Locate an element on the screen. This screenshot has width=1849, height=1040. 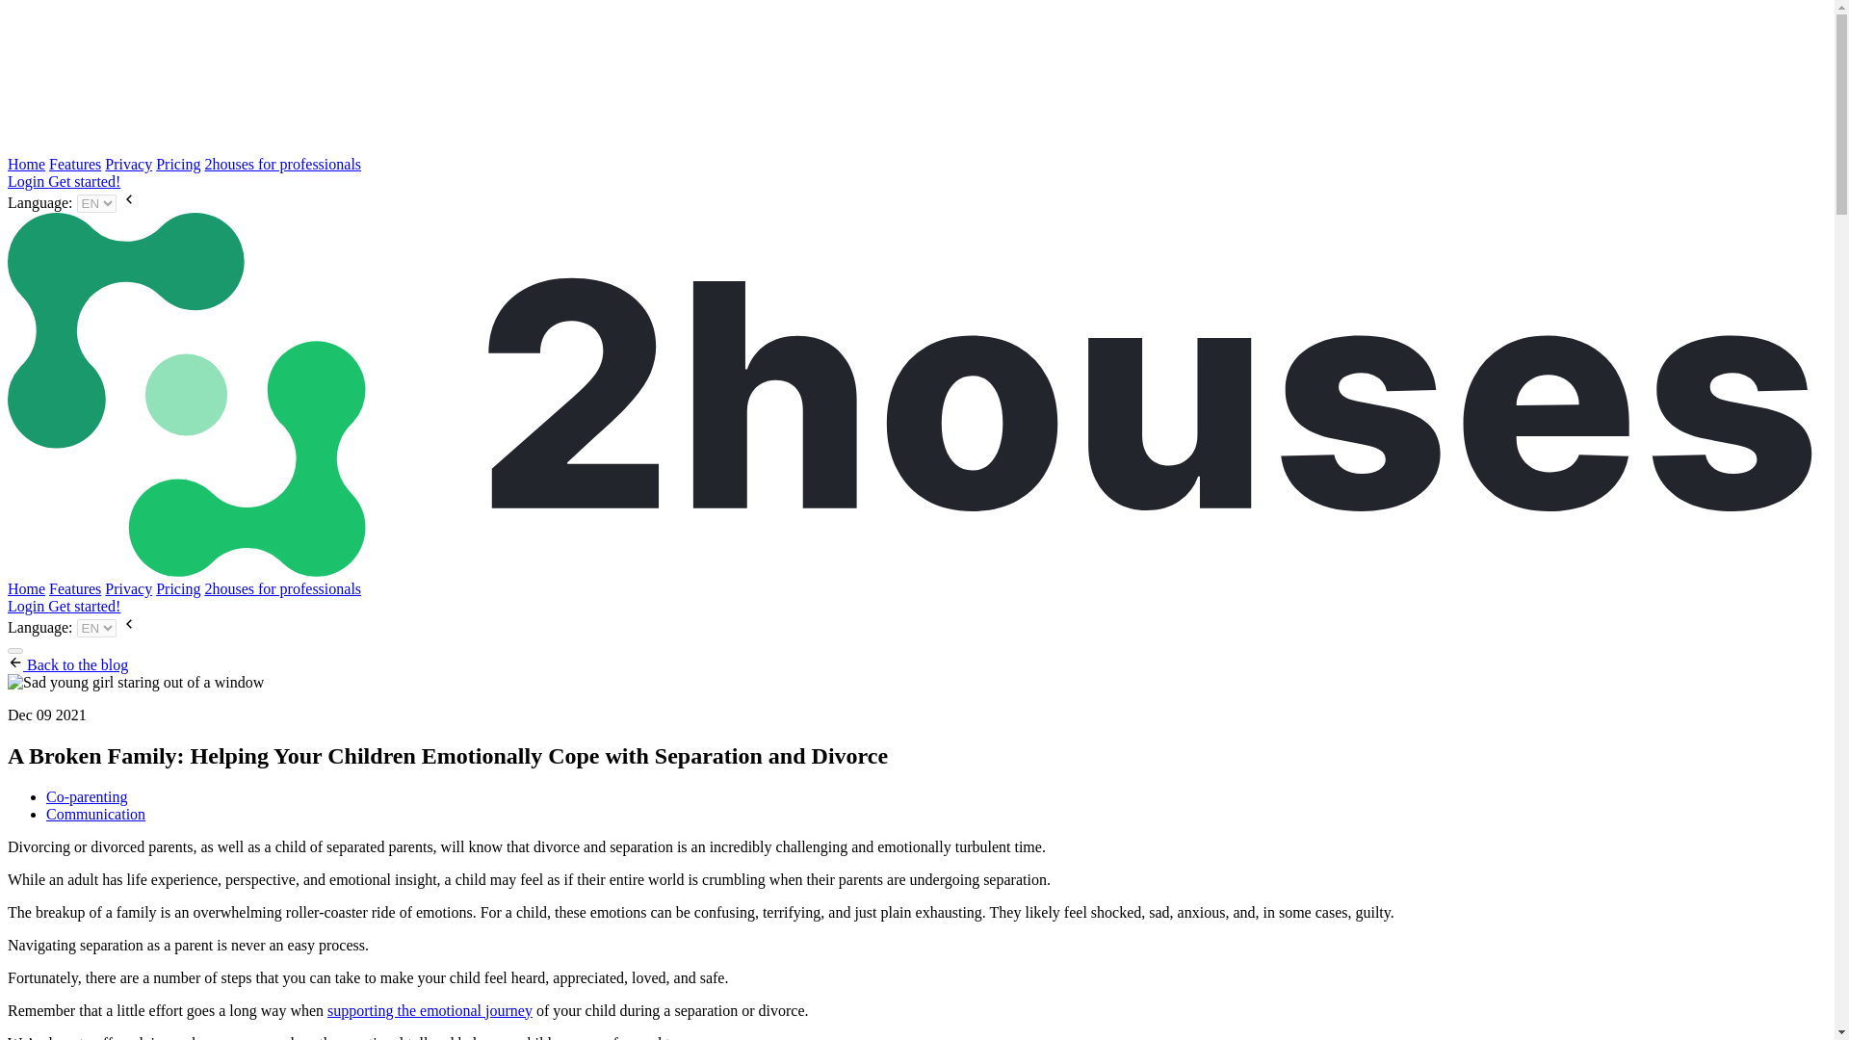
Features is located at coordinates (75, 587).